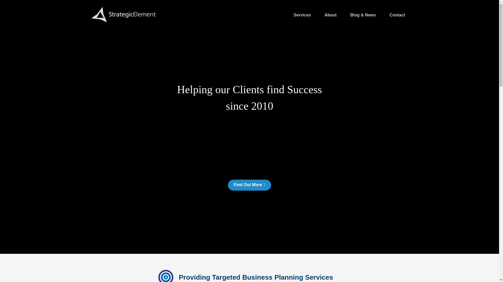 This screenshot has height=282, width=503. What do you see at coordinates (302, 16) in the screenshot?
I see `Services` at bounding box center [302, 16].